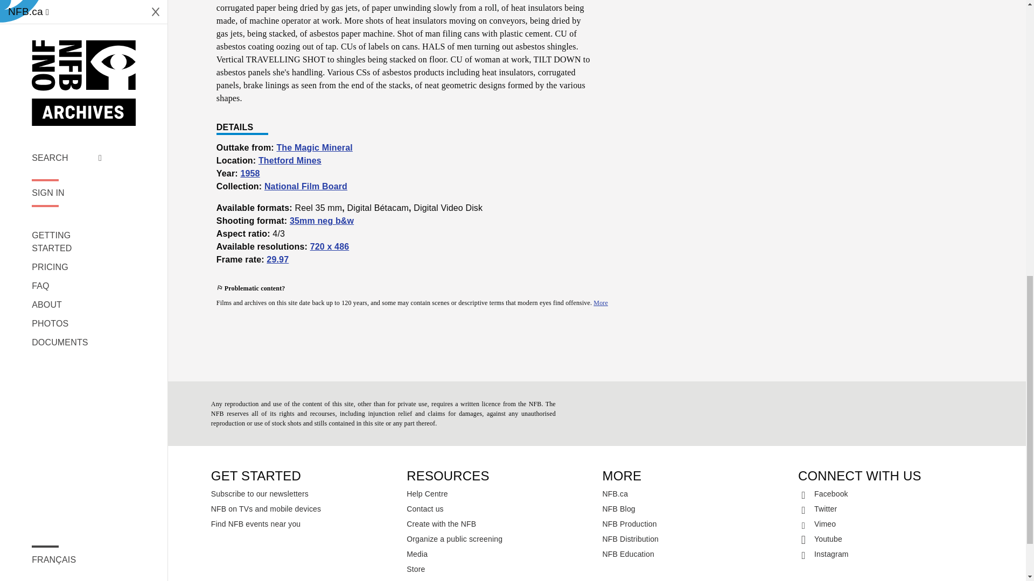 This screenshot has width=1034, height=581. I want to click on Thetford Mines, so click(290, 160).